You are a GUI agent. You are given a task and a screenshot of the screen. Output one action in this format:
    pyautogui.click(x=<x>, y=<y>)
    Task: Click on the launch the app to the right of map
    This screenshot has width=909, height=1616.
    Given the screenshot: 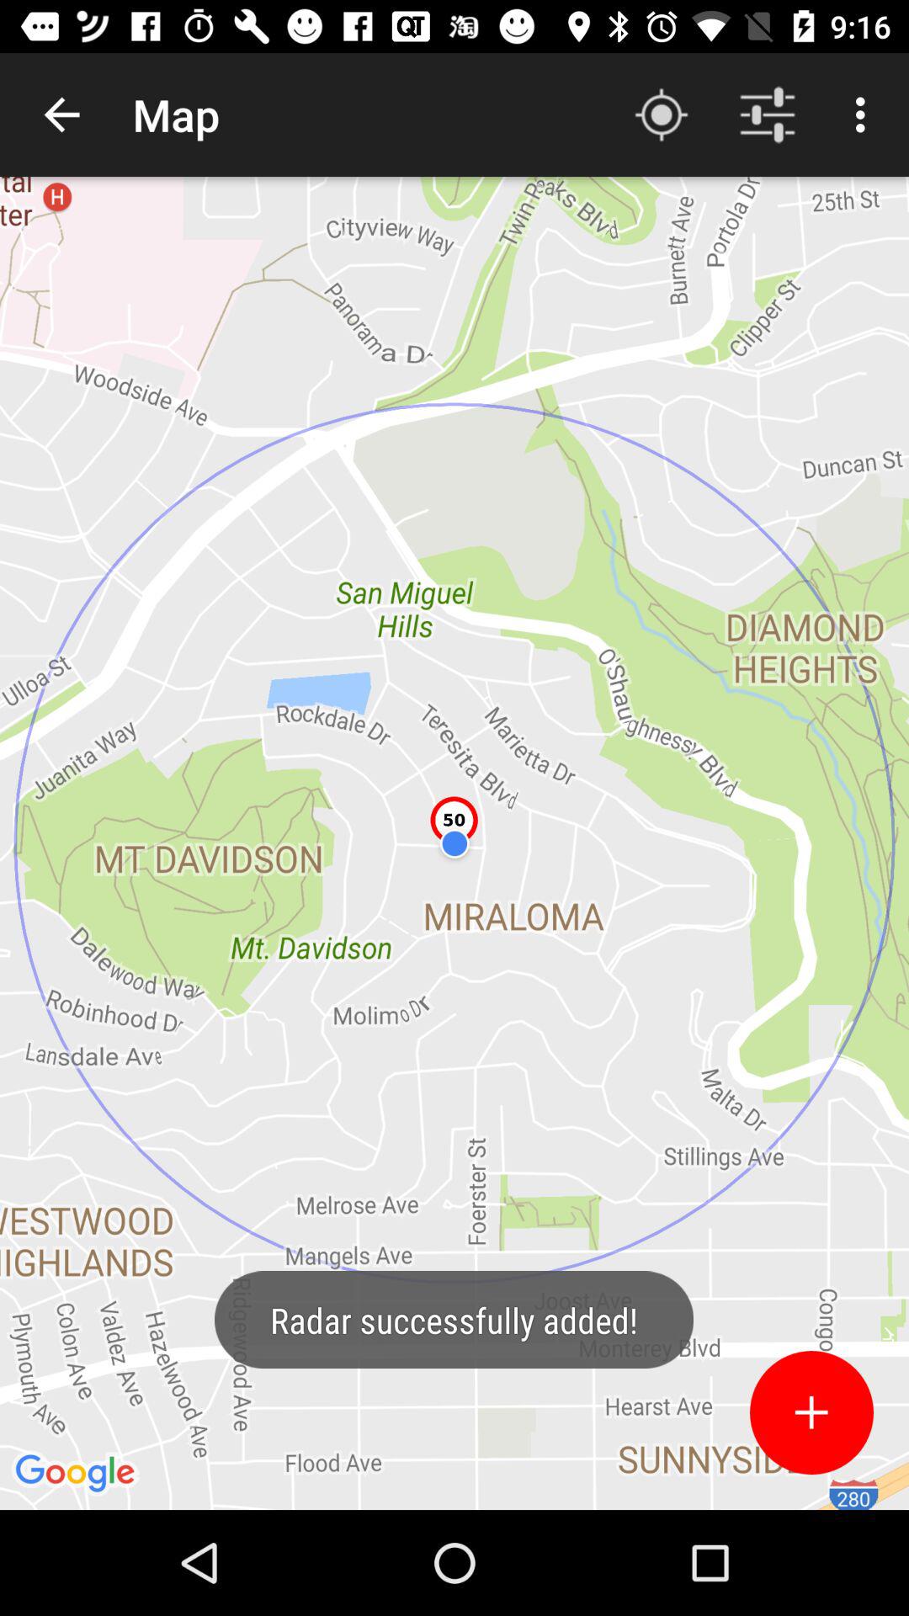 What is the action you would take?
    pyautogui.click(x=662, y=114)
    